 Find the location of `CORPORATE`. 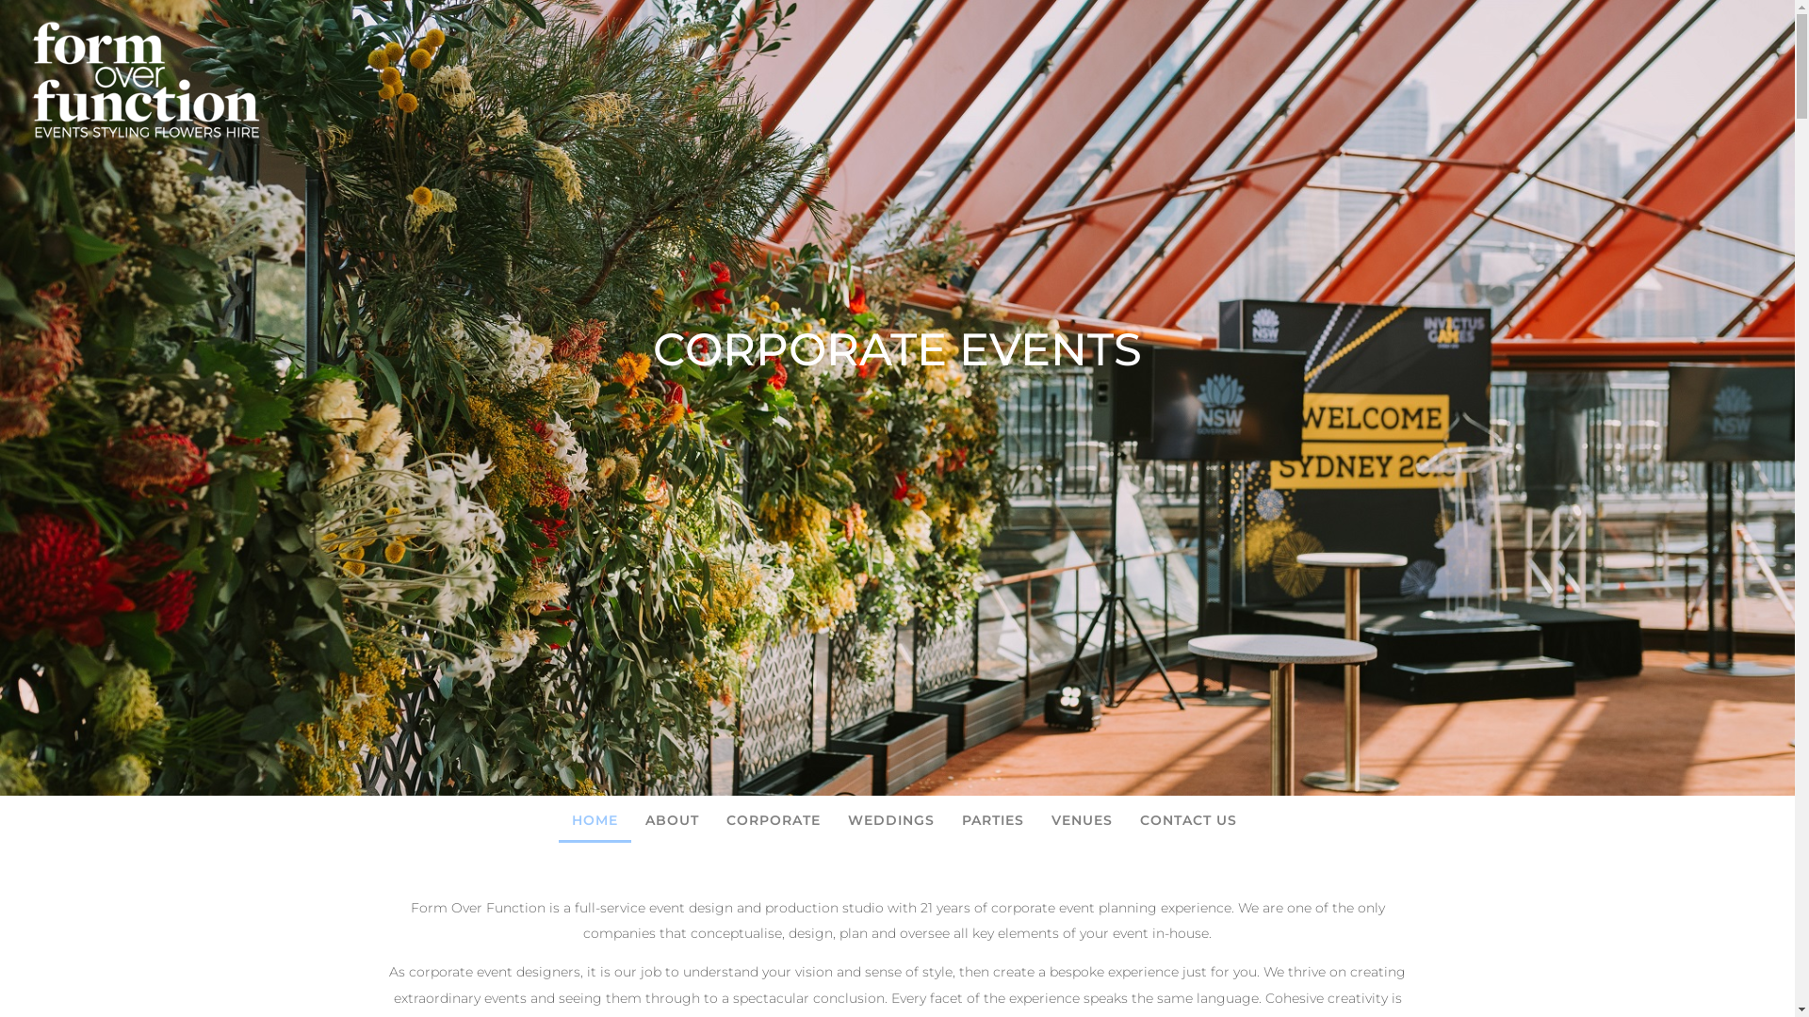

CORPORATE is located at coordinates (774, 821).